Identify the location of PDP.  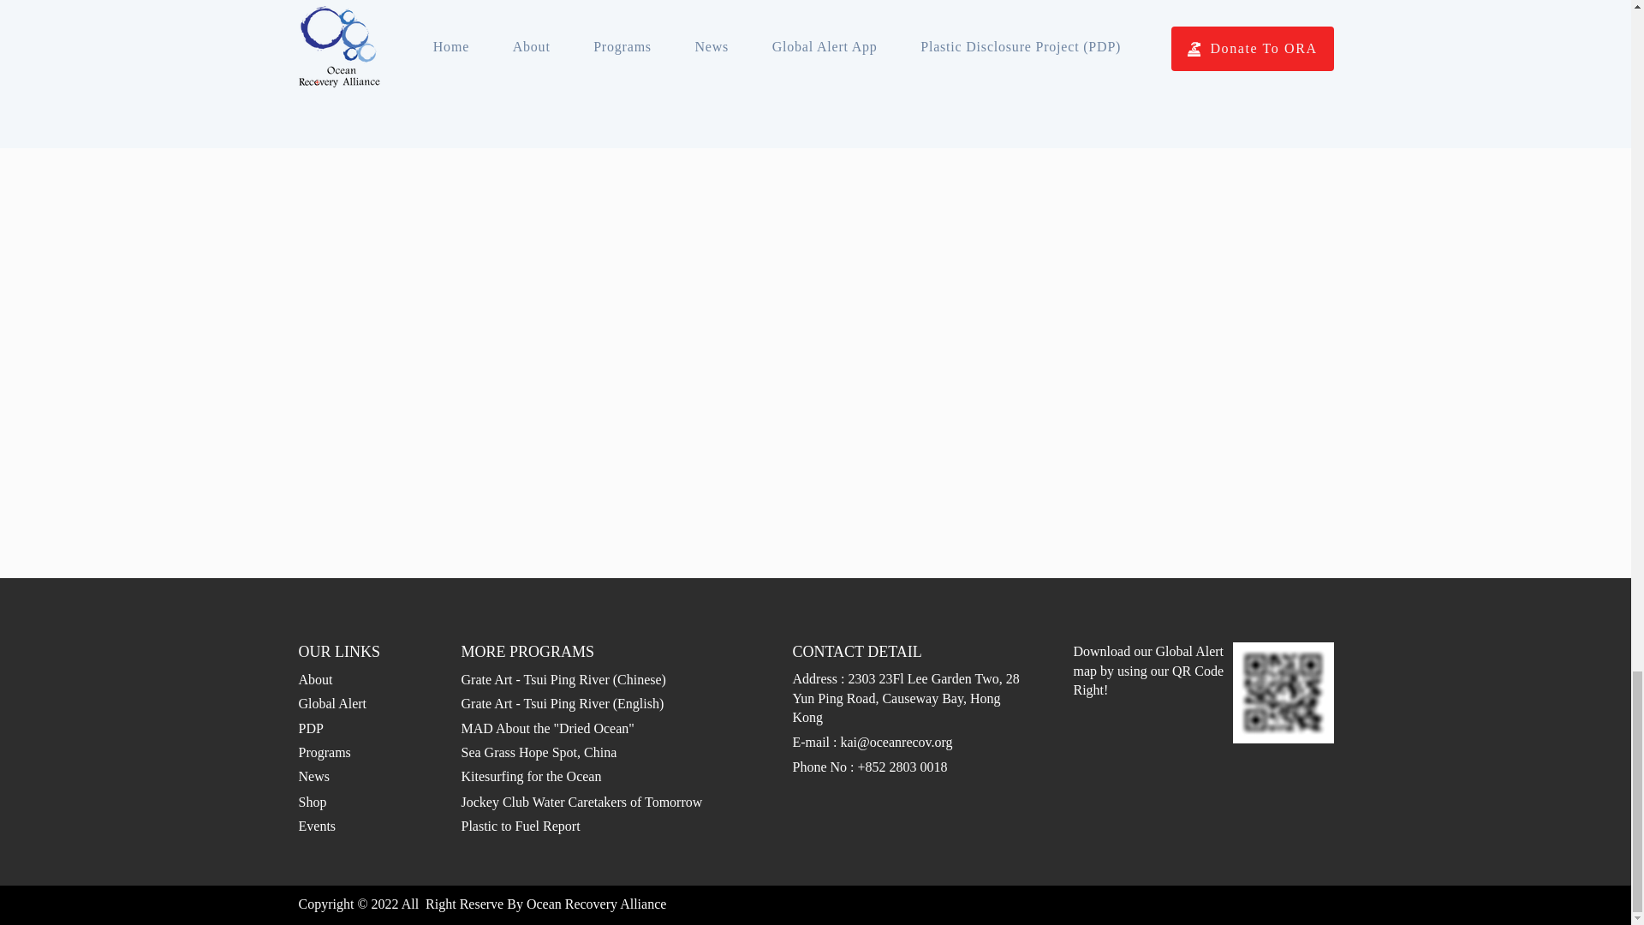
(310, 728).